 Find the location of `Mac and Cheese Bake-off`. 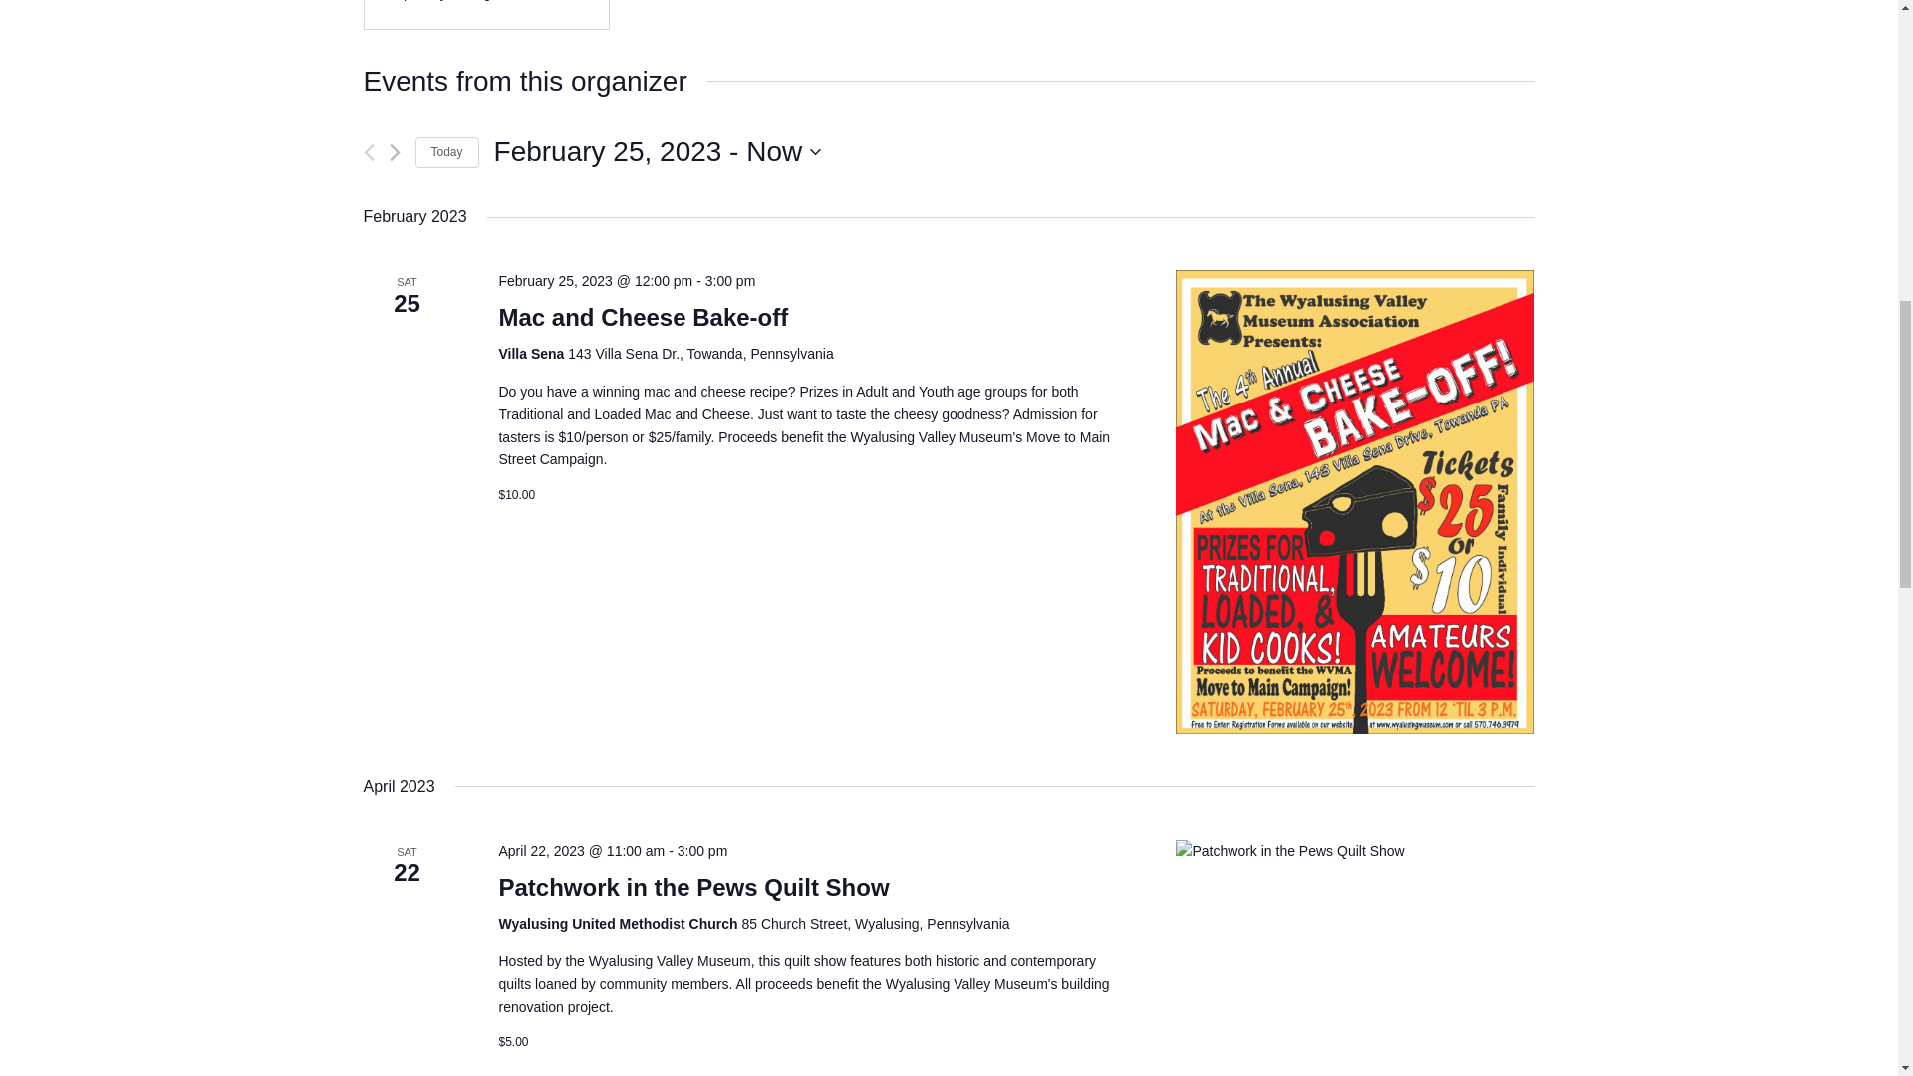

Mac and Cheese Bake-off is located at coordinates (643, 317).